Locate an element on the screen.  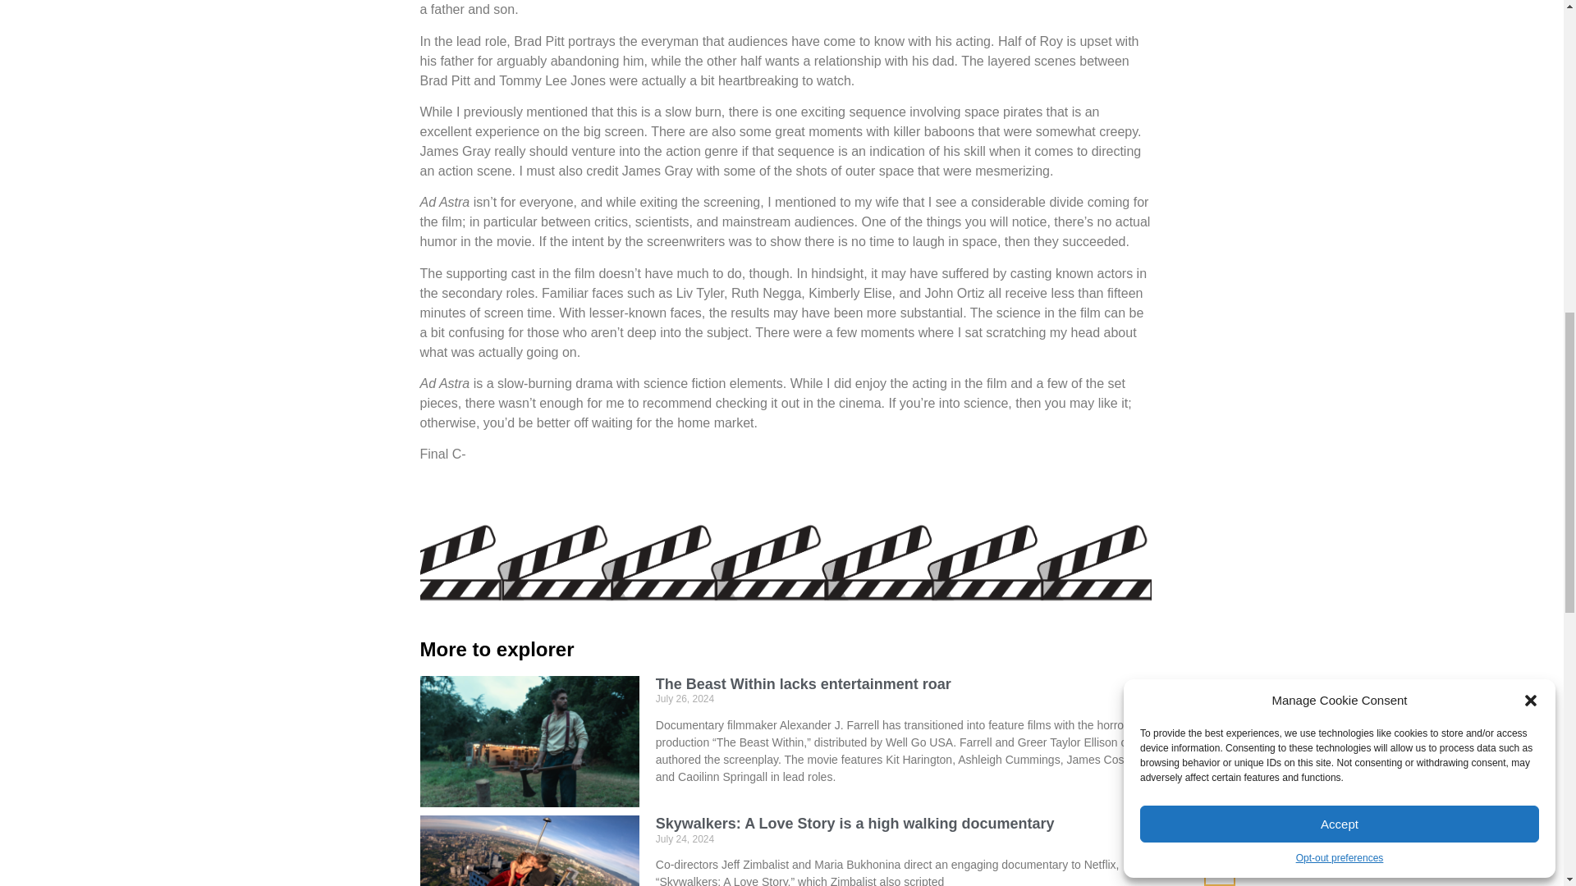
Skywalkers: A Love Story is a high walking documentary is located at coordinates (854, 824).